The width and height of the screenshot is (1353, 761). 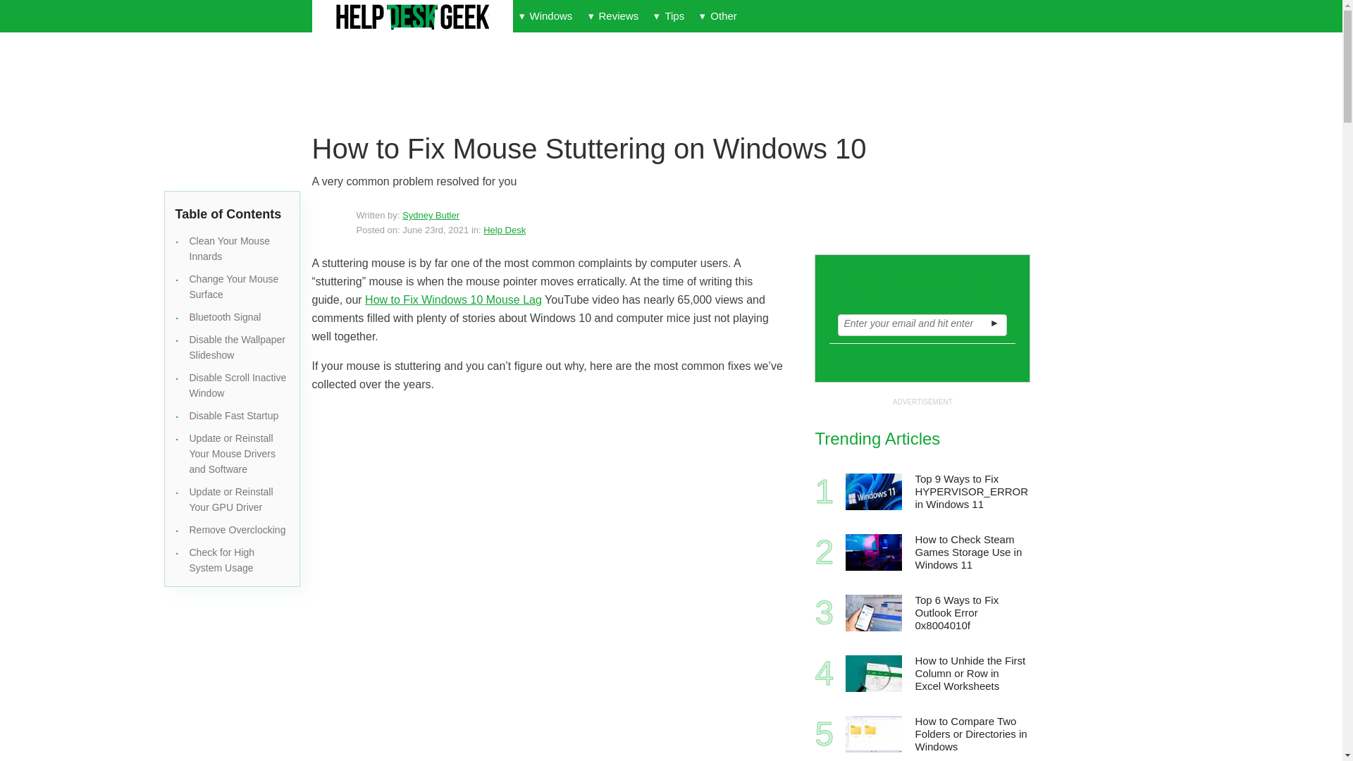 I want to click on Other, so click(x=717, y=16).